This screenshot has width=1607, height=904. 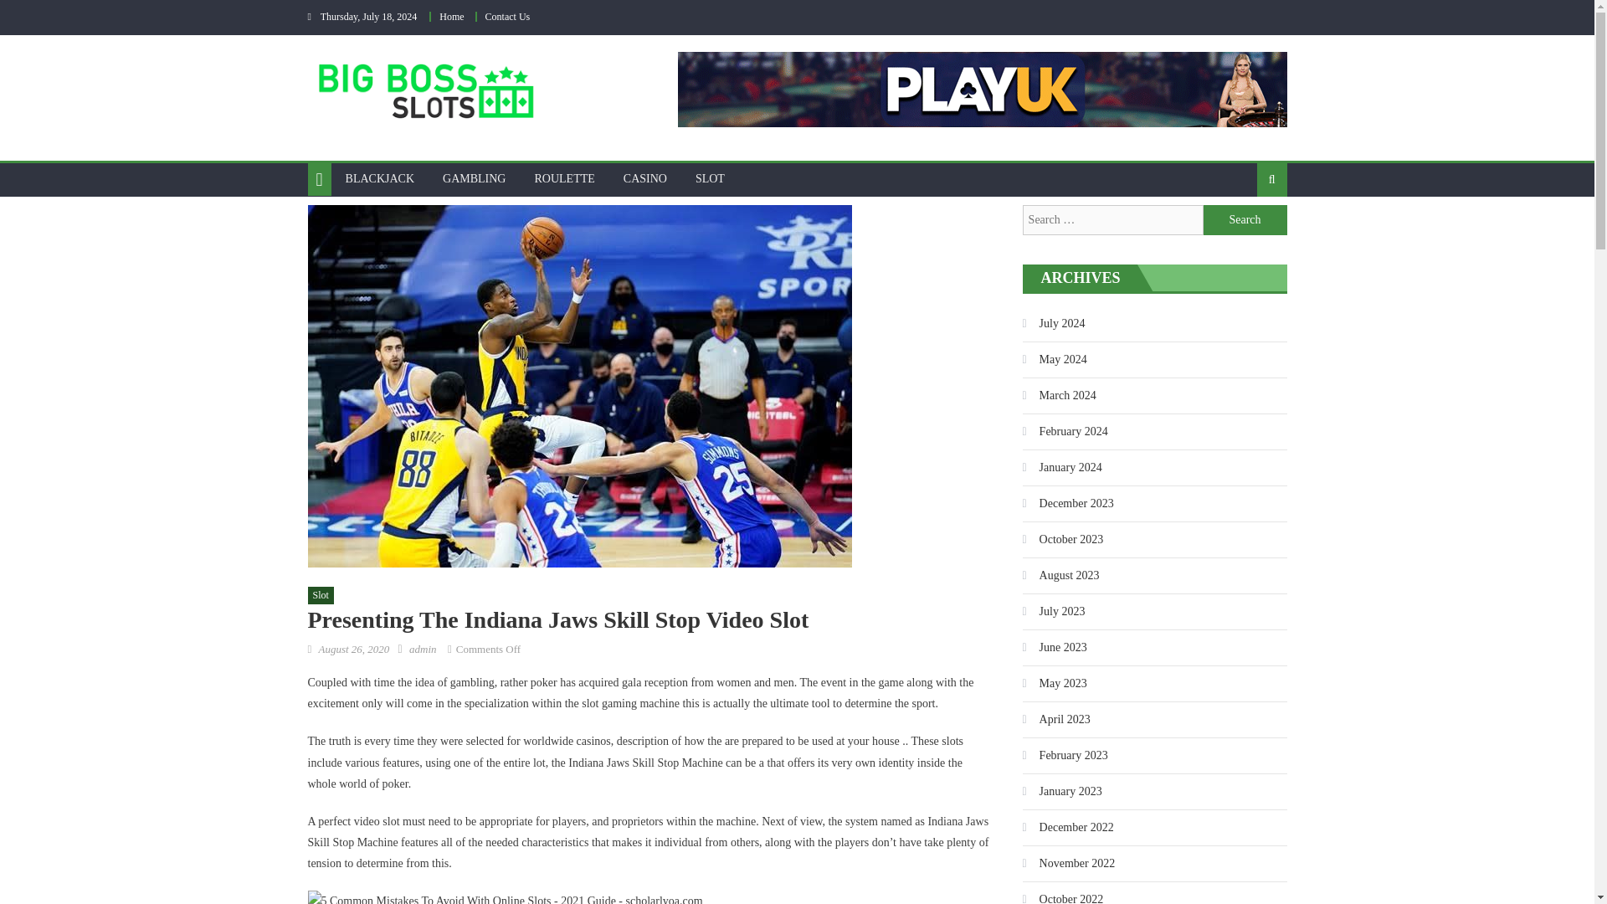 What do you see at coordinates (507, 17) in the screenshot?
I see `Contact Us` at bounding box center [507, 17].